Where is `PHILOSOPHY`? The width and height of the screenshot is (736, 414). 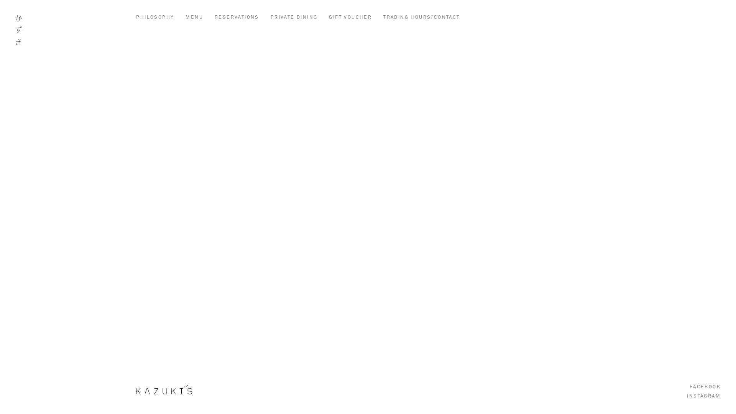
PHILOSOPHY is located at coordinates (155, 18).